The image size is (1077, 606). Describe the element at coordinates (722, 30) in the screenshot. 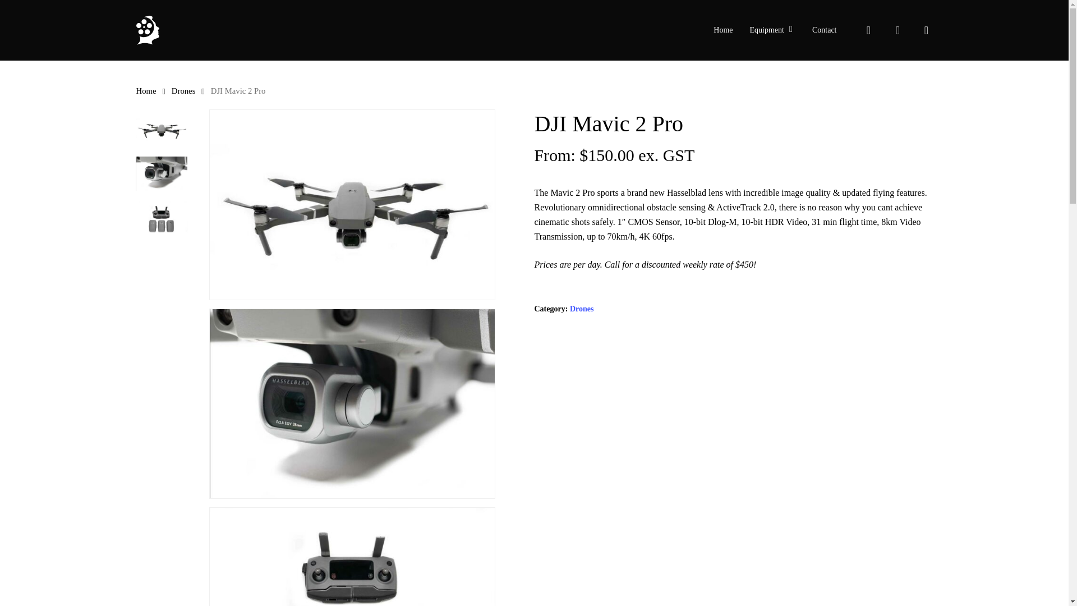

I see `Home` at that location.